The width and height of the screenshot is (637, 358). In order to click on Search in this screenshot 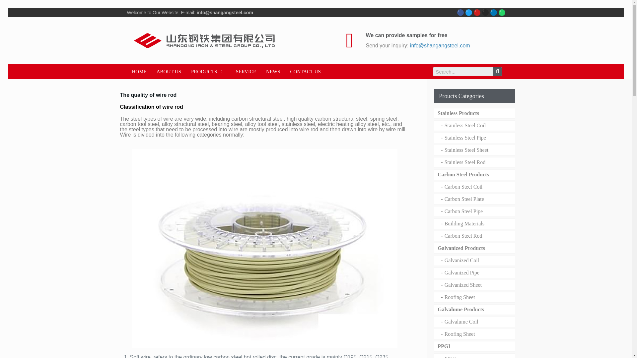, I will do `click(462, 72)`.